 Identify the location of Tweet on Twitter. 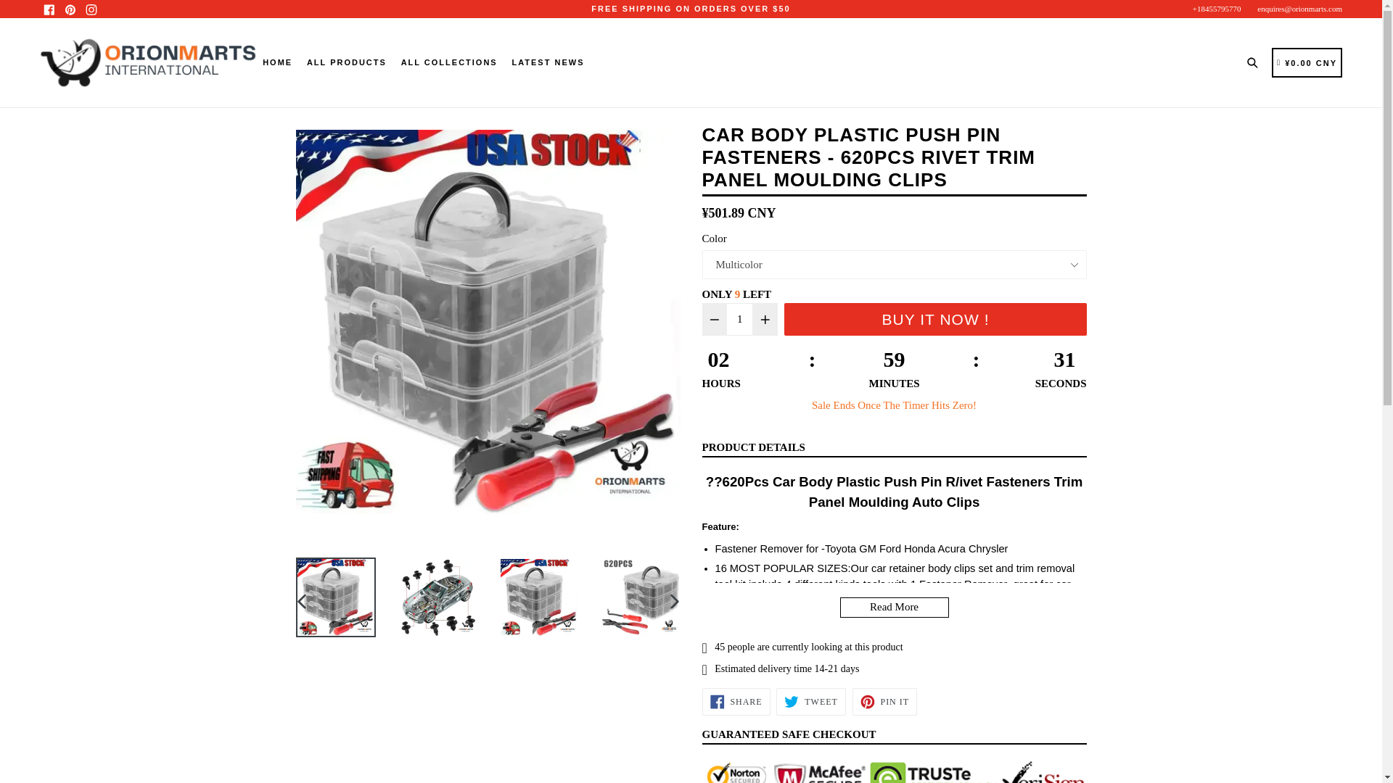
(810, 702).